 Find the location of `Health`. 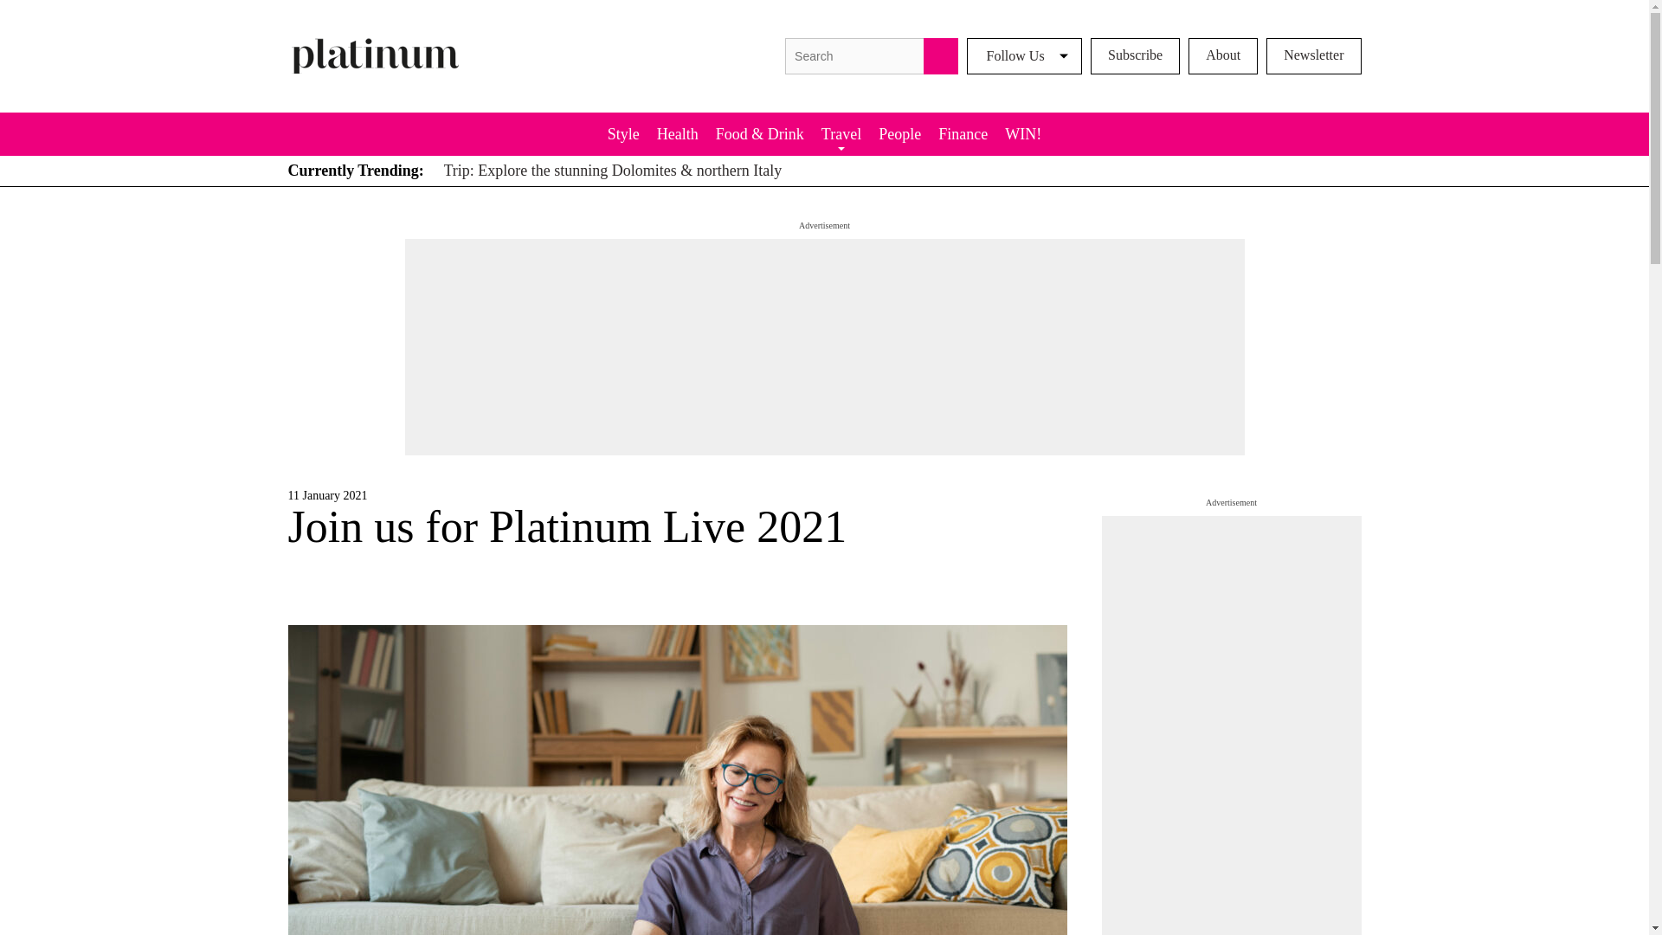

Health is located at coordinates (677, 133).